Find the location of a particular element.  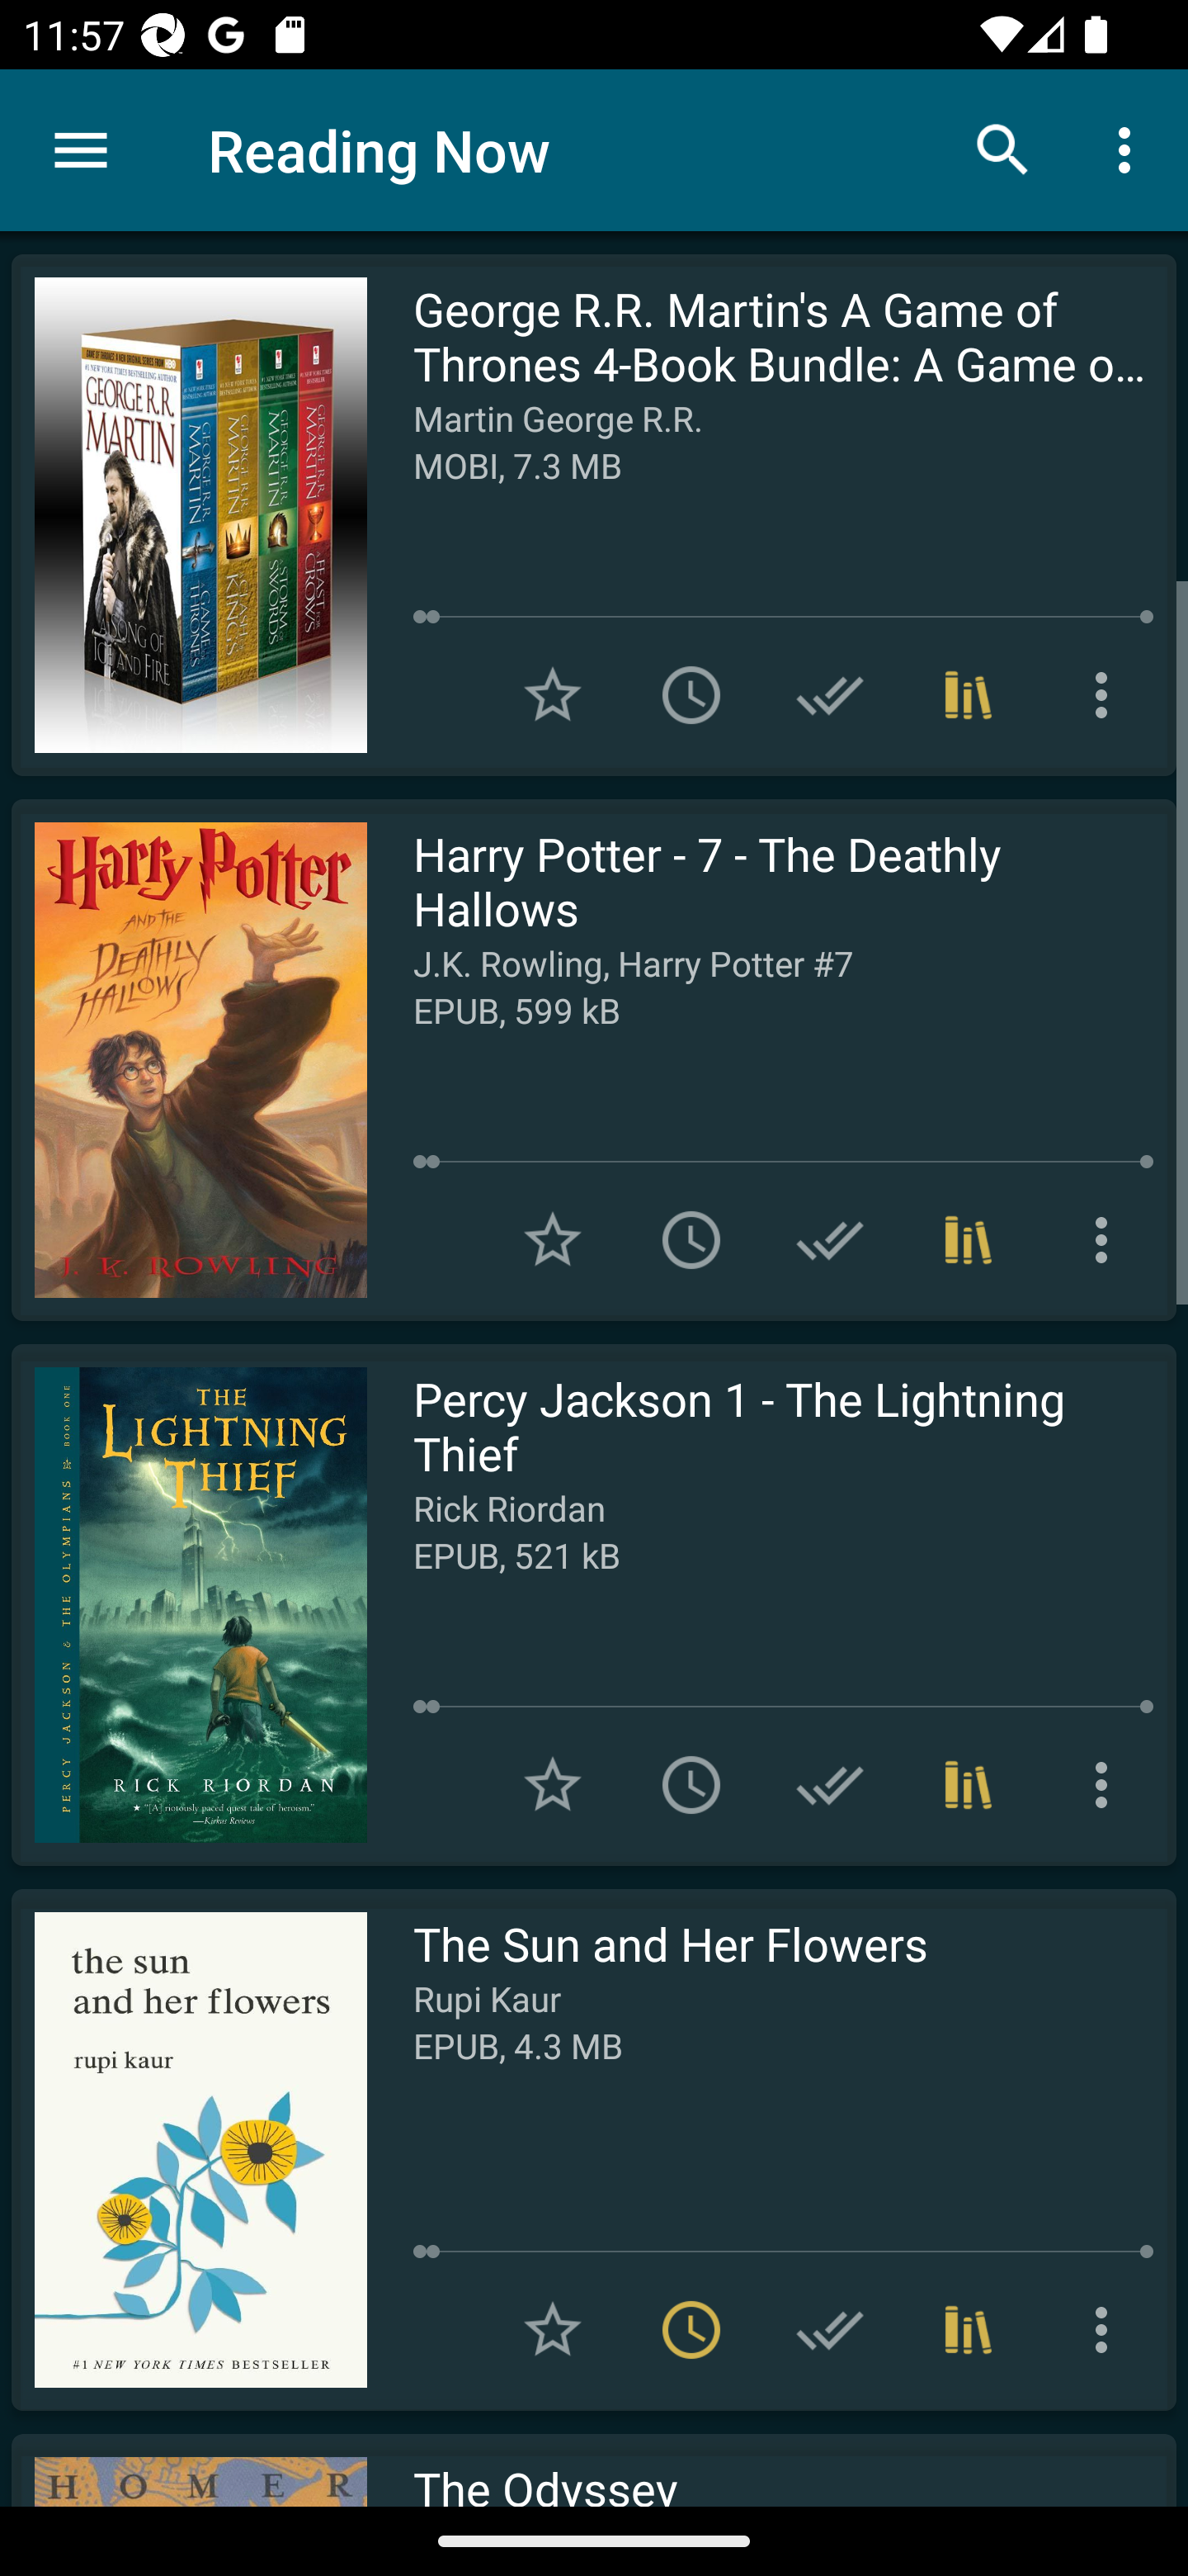

Add to Have read is located at coordinates (830, 2330).